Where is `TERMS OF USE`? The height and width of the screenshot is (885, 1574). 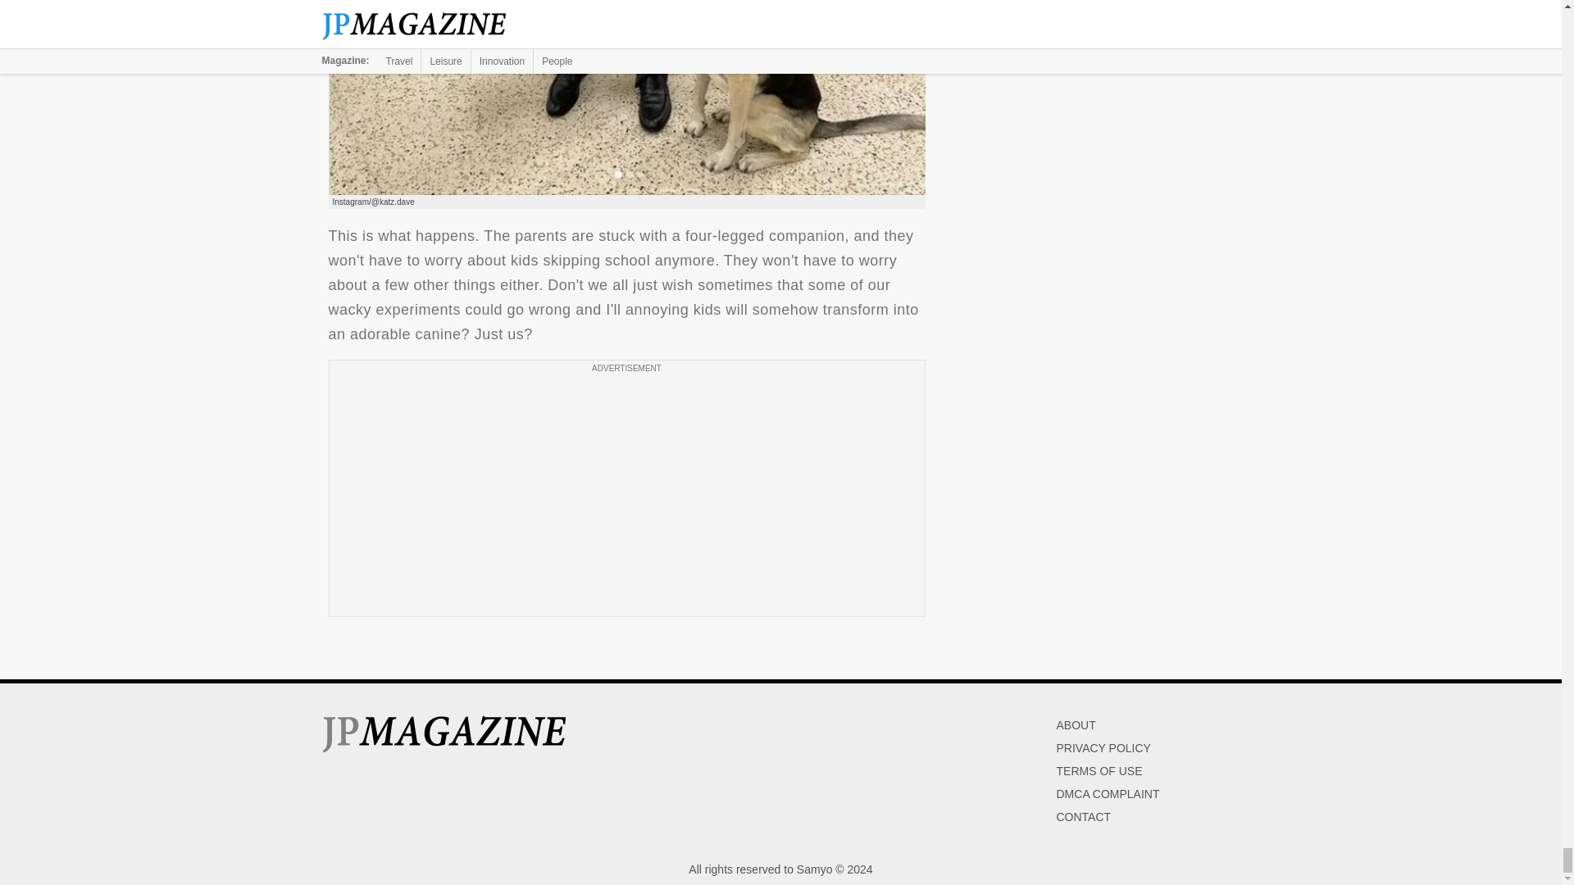
TERMS OF USE is located at coordinates (1099, 771).